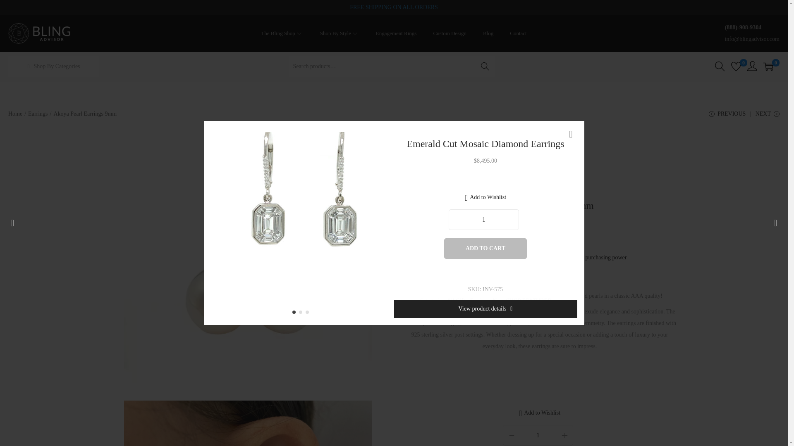  Describe the element at coordinates (220, 223) in the screenshot. I see `Previous` at that location.